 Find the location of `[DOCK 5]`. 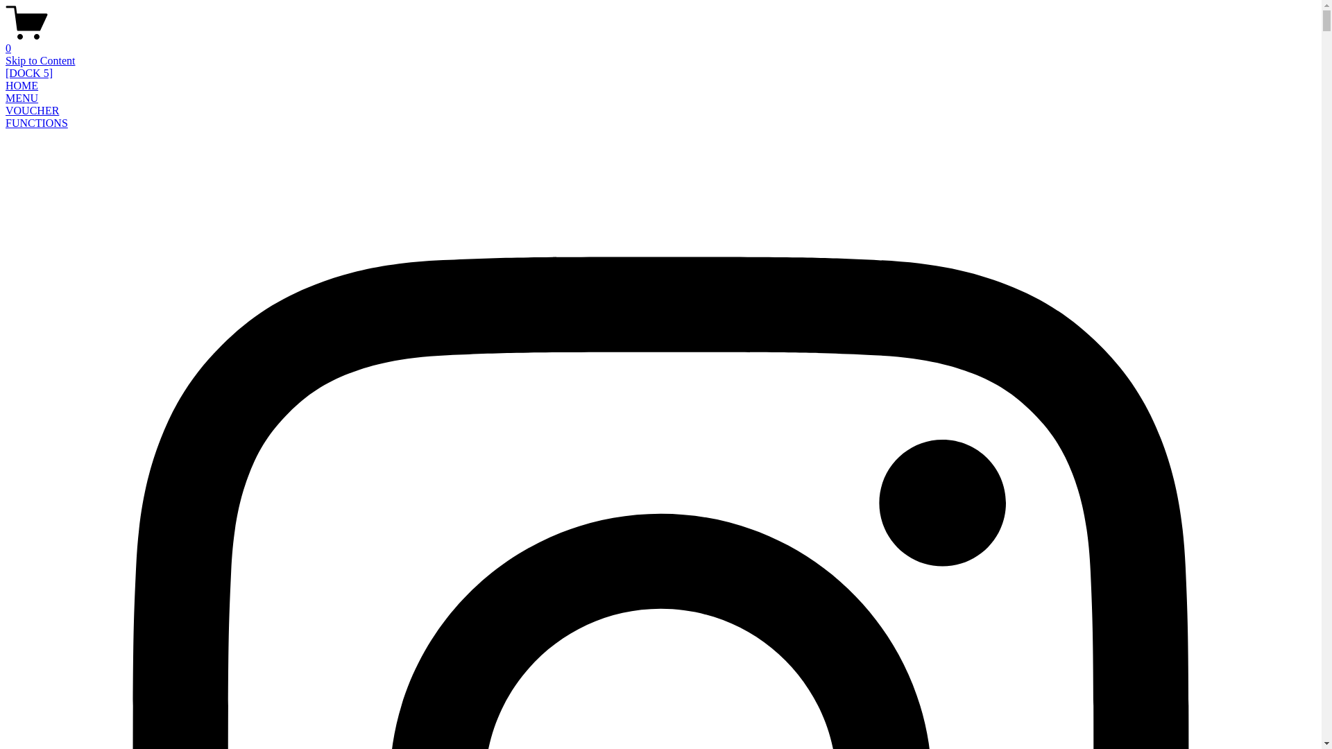

[DOCK 5] is located at coordinates (29, 74).